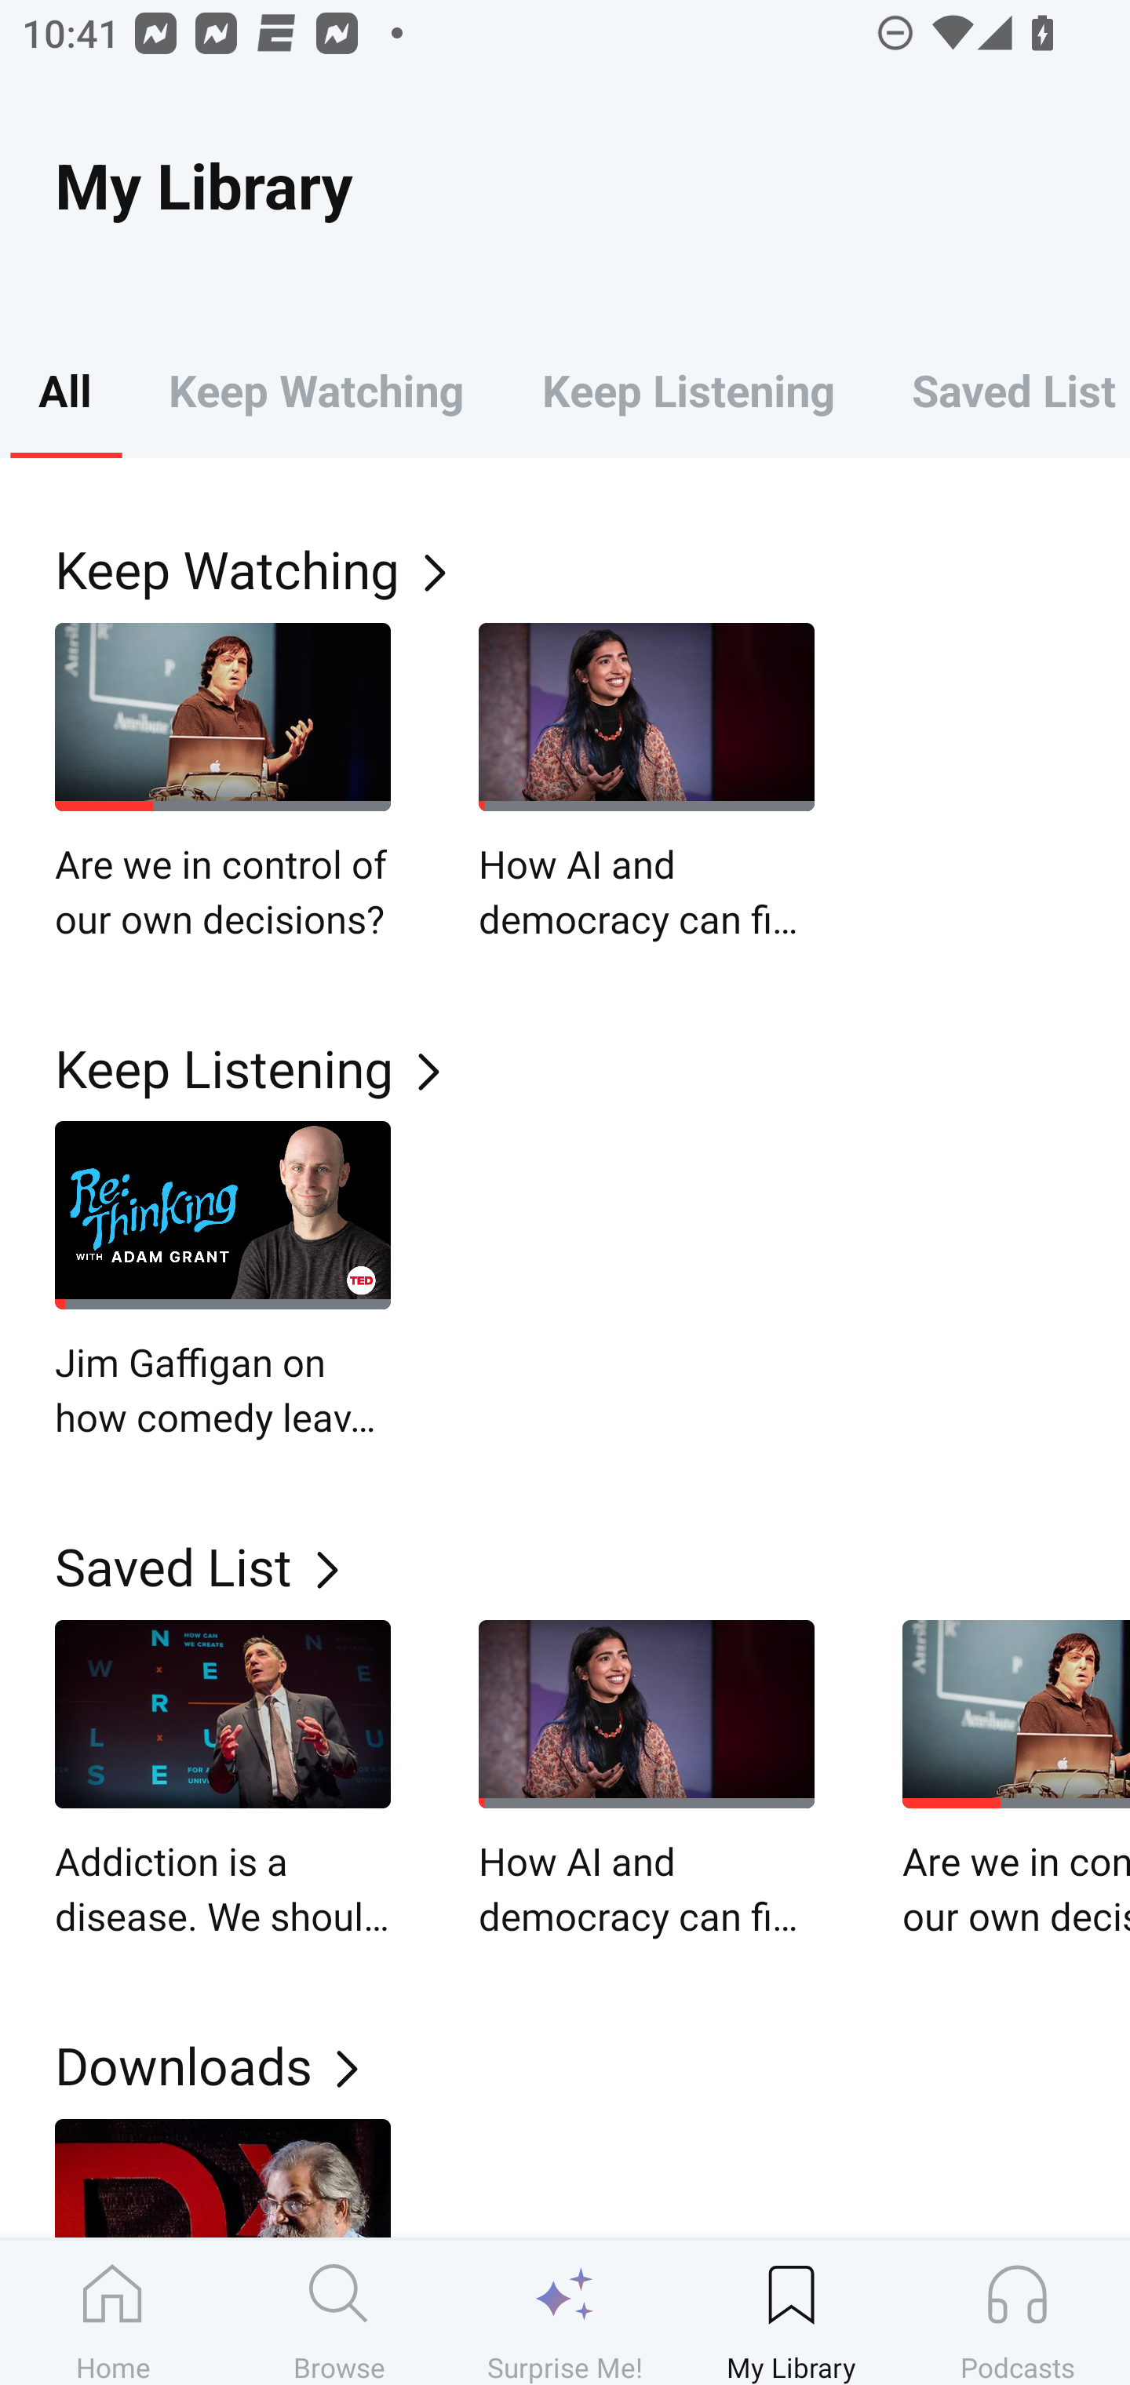  I want to click on Jim Gaffigan on how comedy leaves an aftertaste, so click(223, 1283).